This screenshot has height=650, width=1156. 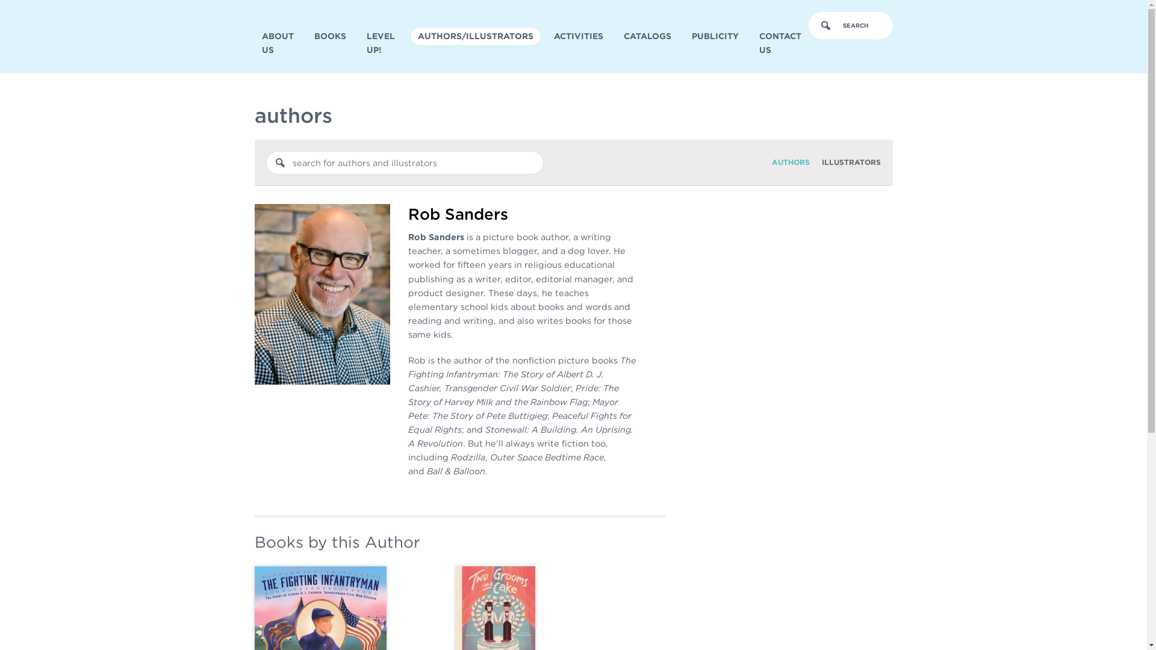 I want to click on ILLUSTRATORS, so click(x=850, y=162).